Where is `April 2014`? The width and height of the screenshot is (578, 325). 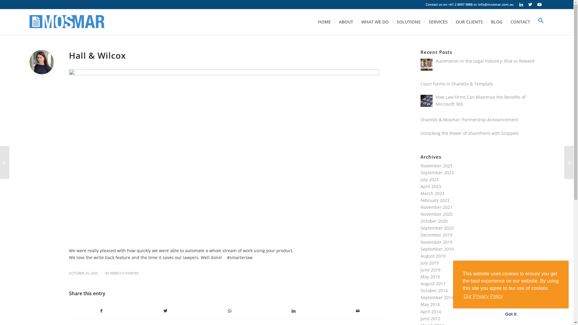 April 2014 is located at coordinates (431, 312).